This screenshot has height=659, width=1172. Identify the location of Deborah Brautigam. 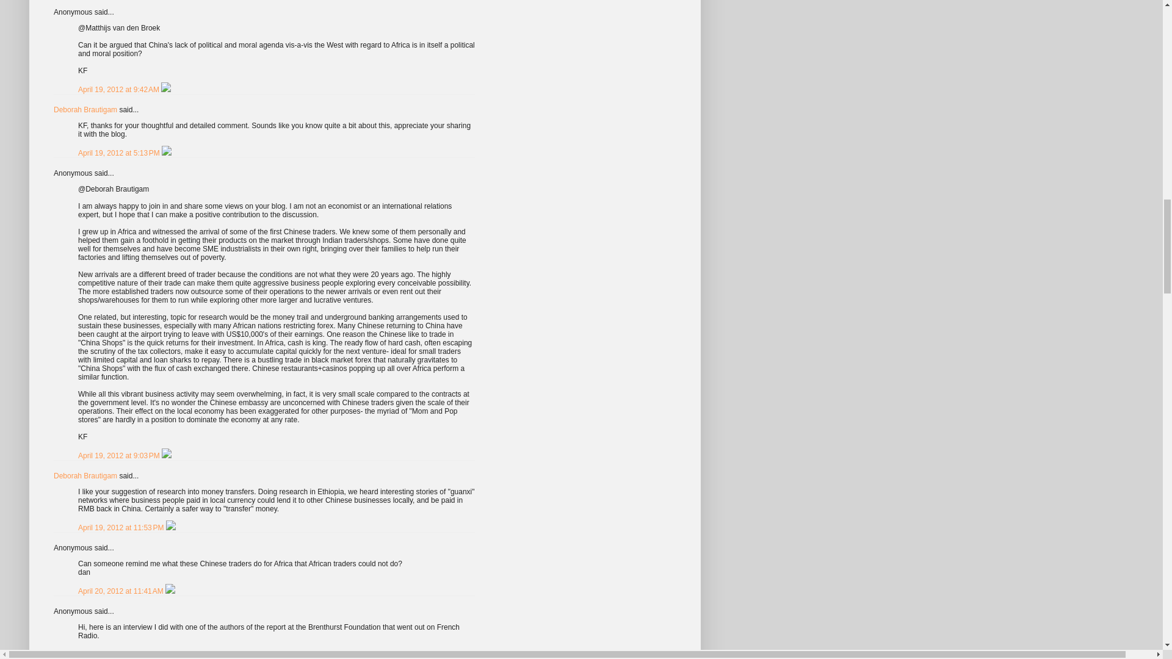
(85, 109).